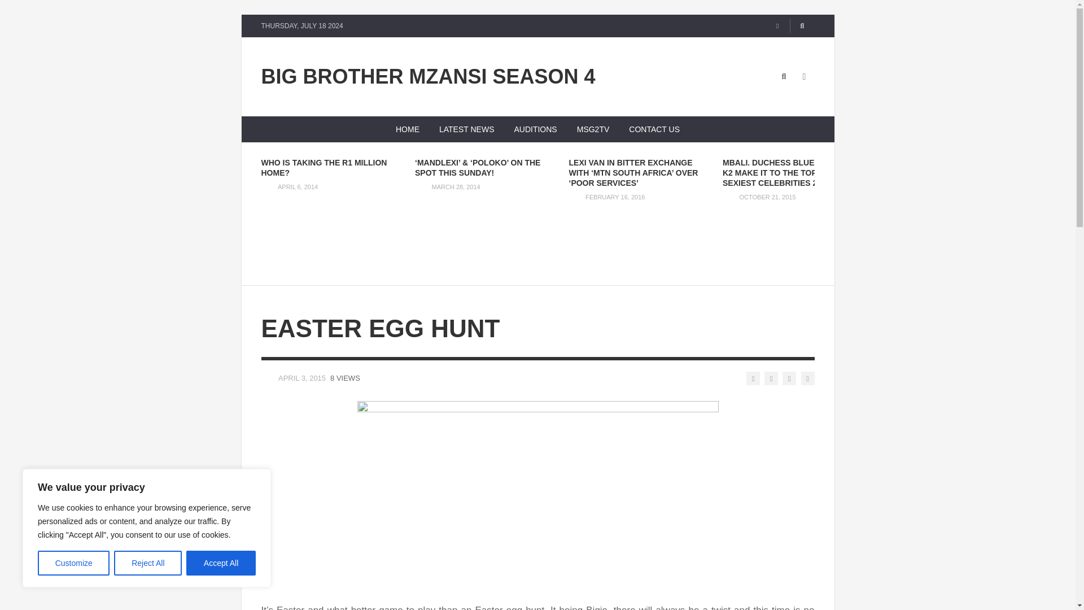  Describe the element at coordinates (324, 167) in the screenshot. I see `WHO IS TAKING THE R1 MILLION HOME?` at that location.